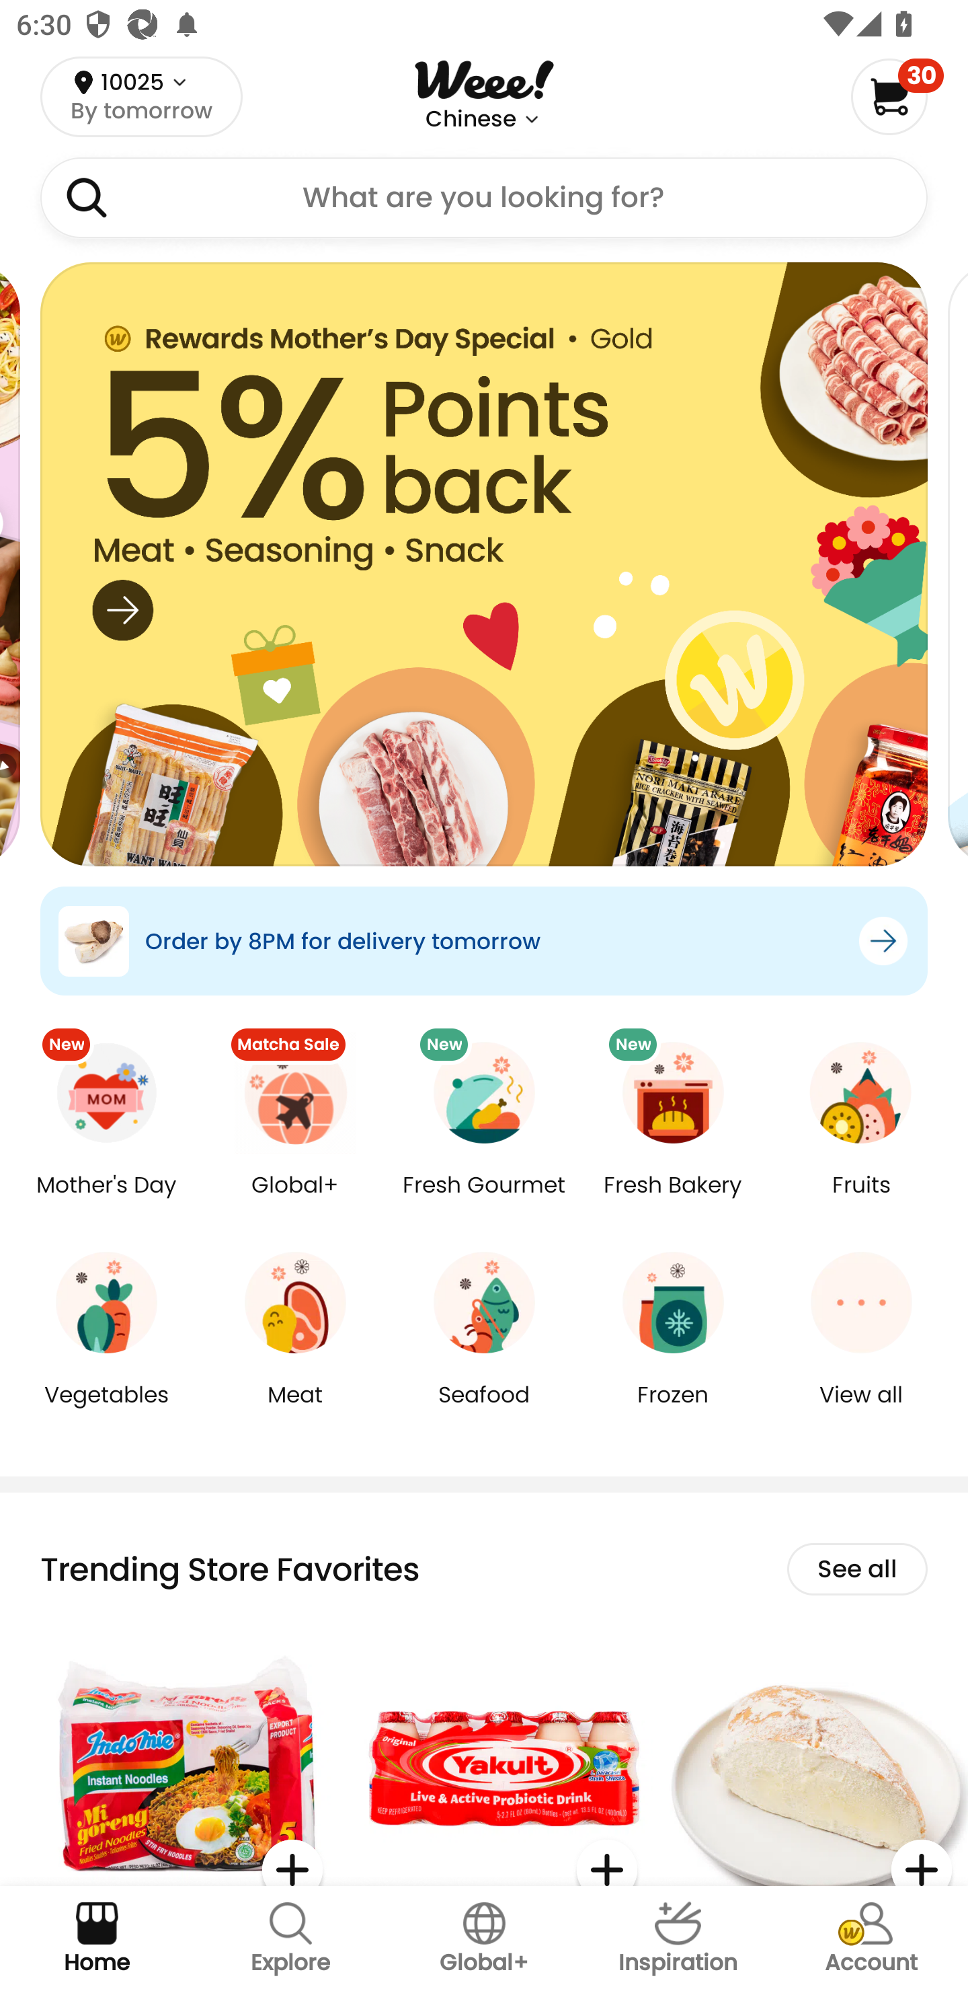  What do you see at coordinates (897, 96) in the screenshot?
I see `30` at bounding box center [897, 96].